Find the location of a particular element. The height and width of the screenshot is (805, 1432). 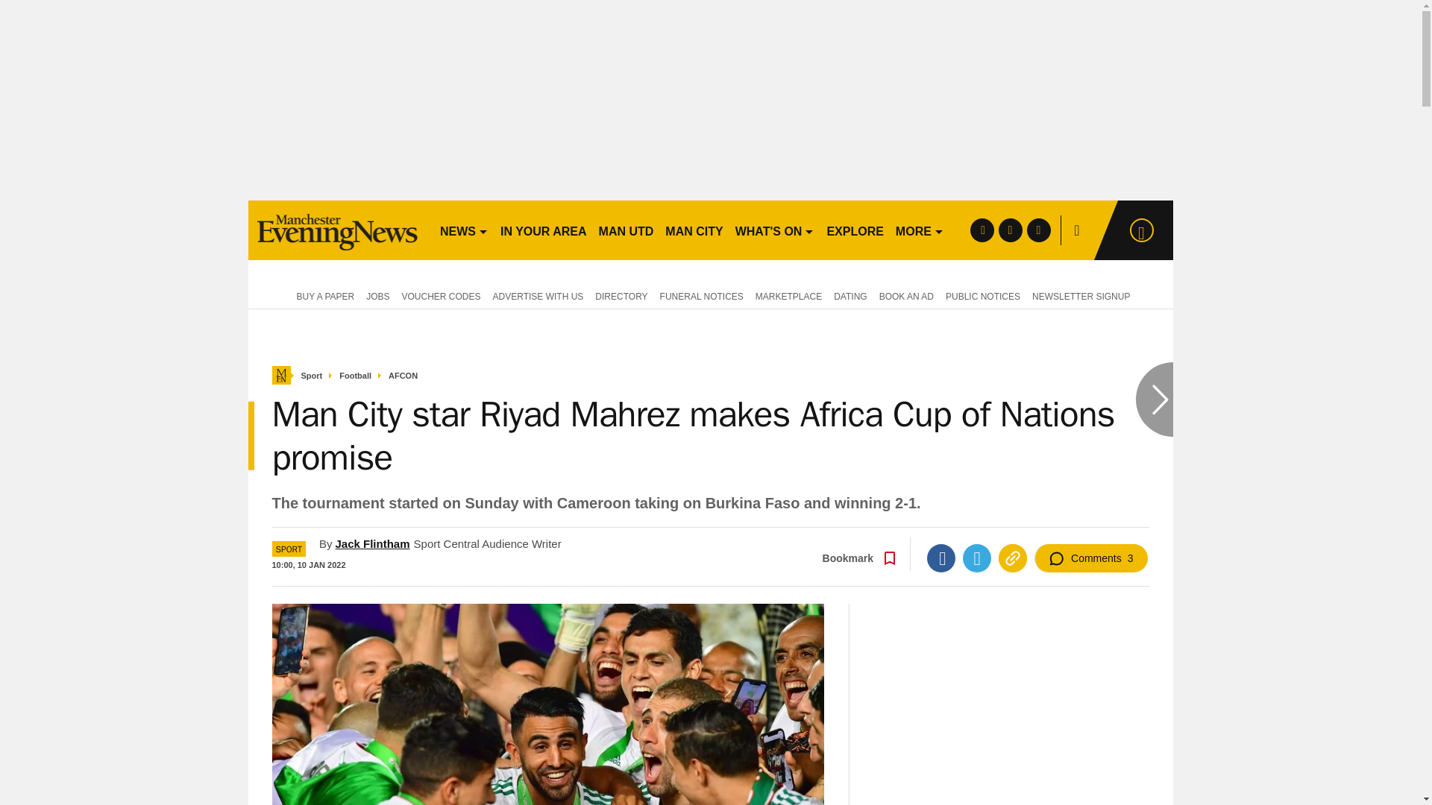

WHAT'S ON is located at coordinates (774, 230).